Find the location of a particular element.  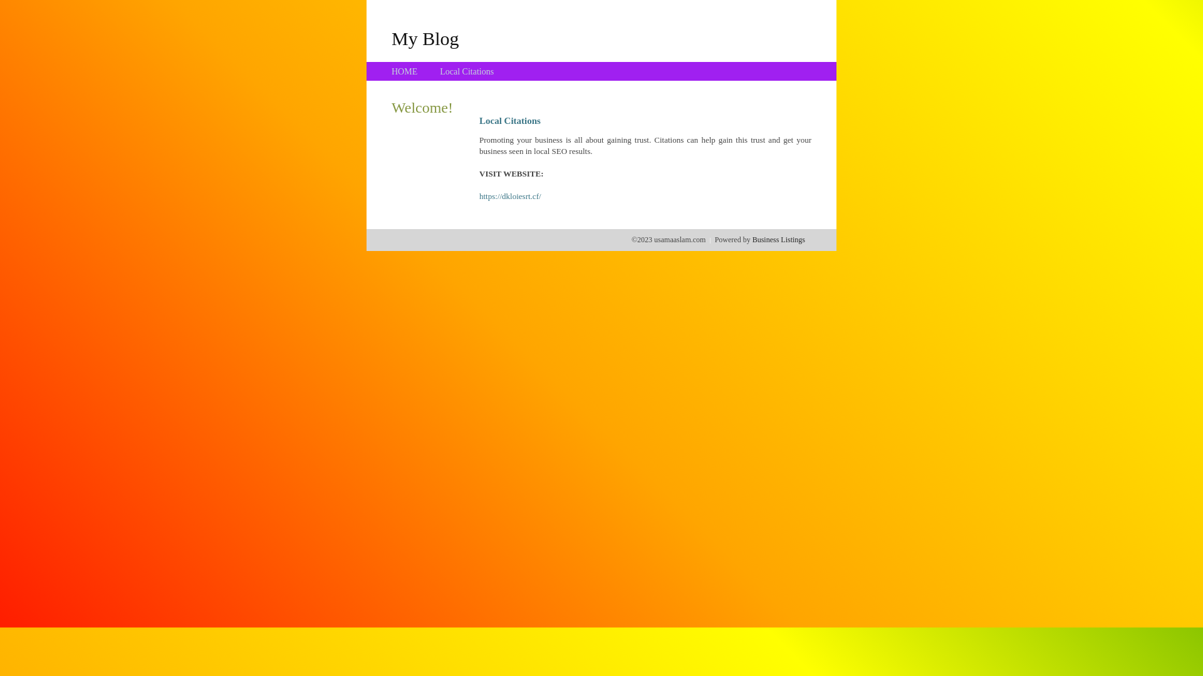

HOME is located at coordinates (405, 71).